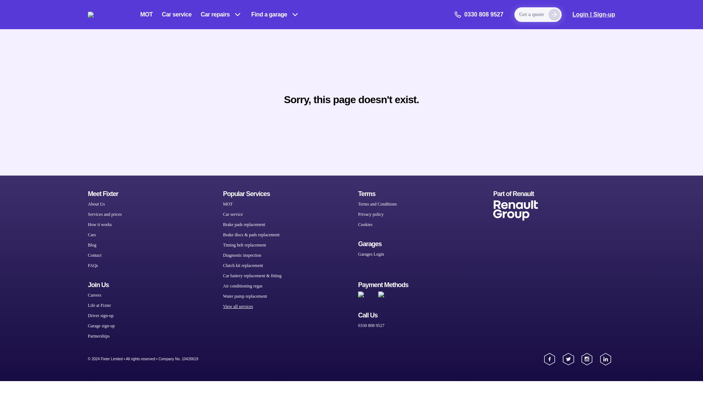 This screenshot has height=395, width=703. I want to click on Careers, so click(94, 295).